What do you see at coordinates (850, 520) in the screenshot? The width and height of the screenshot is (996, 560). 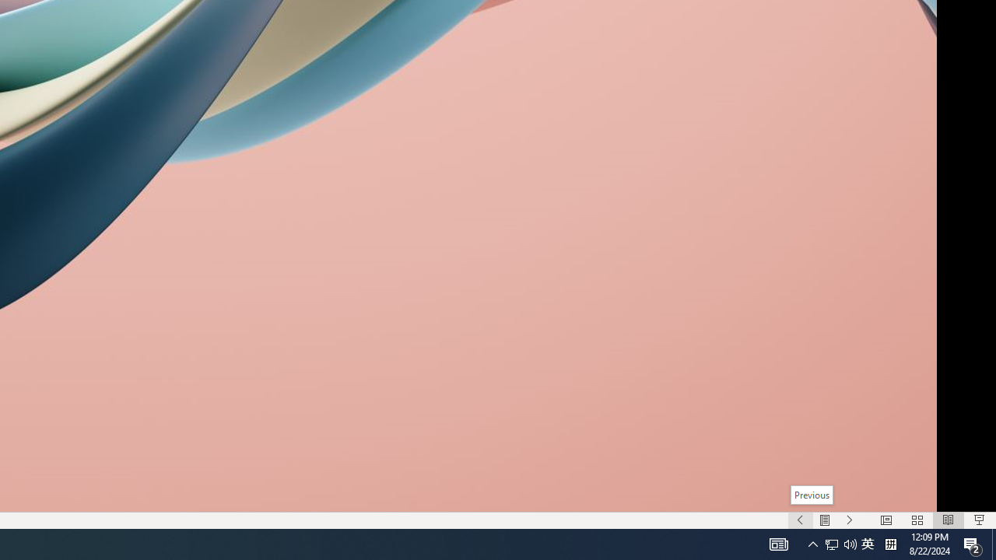 I see `Slide Show Next On` at bounding box center [850, 520].